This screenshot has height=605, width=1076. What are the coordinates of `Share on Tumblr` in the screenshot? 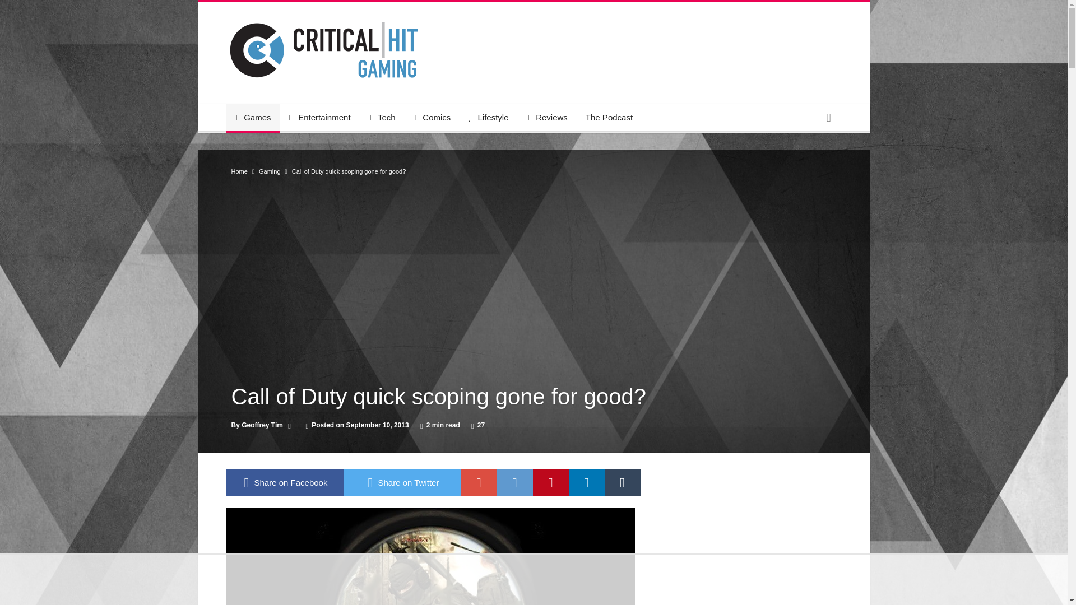 It's located at (622, 483).